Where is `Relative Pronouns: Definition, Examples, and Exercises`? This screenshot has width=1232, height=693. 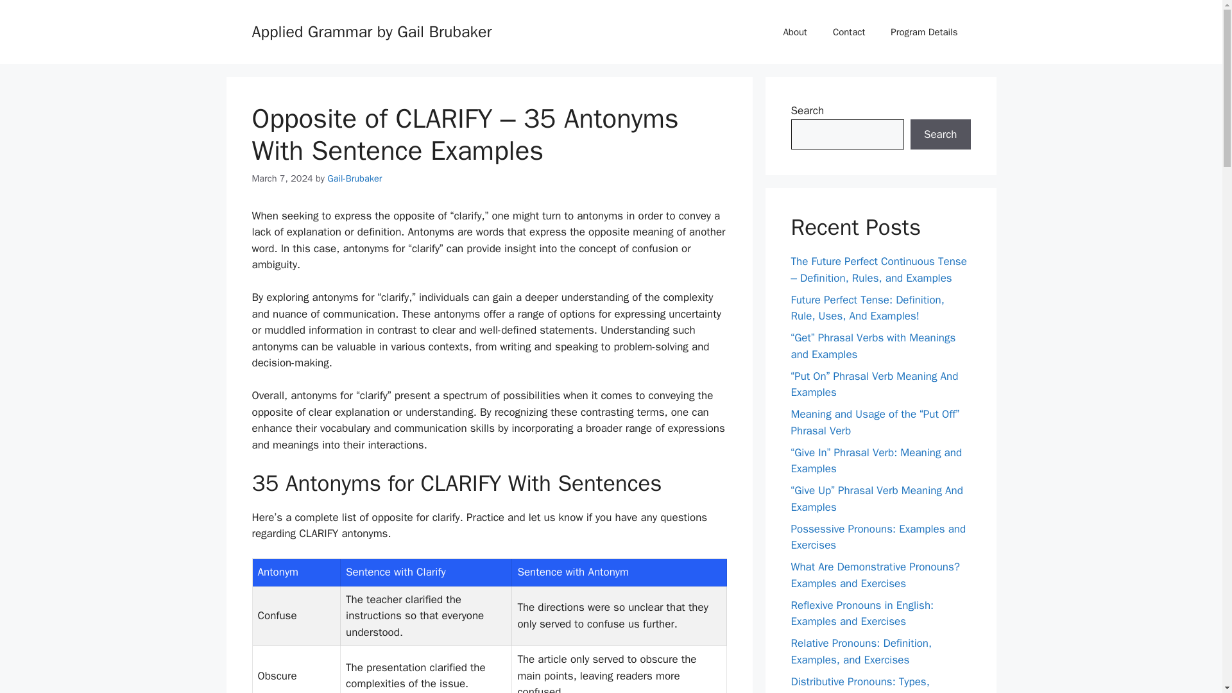 Relative Pronouns: Definition, Examples, and Exercises is located at coordinates (861, 651).